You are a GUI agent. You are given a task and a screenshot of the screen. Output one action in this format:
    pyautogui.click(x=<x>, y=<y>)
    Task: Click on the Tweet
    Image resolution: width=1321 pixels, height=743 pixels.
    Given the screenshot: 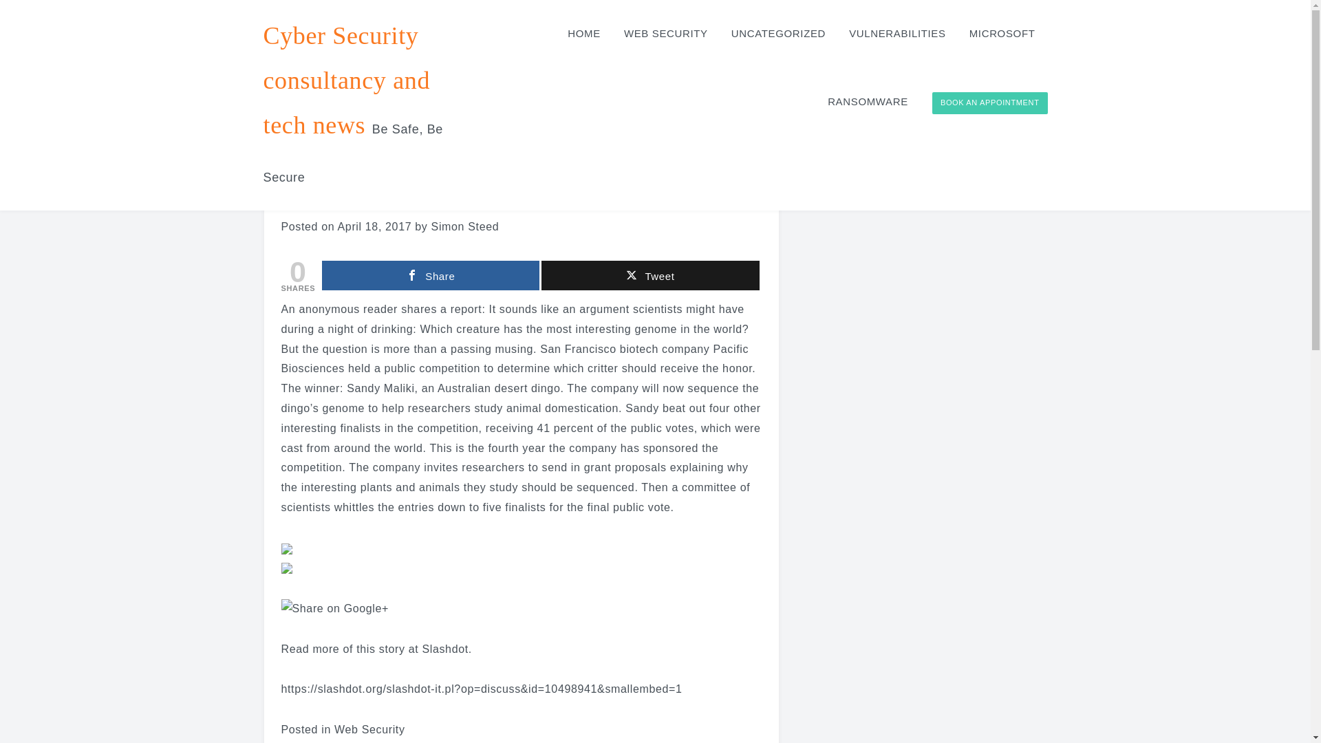 What is the action you would take?
    pyautogui.click(x=649, y=275)
    